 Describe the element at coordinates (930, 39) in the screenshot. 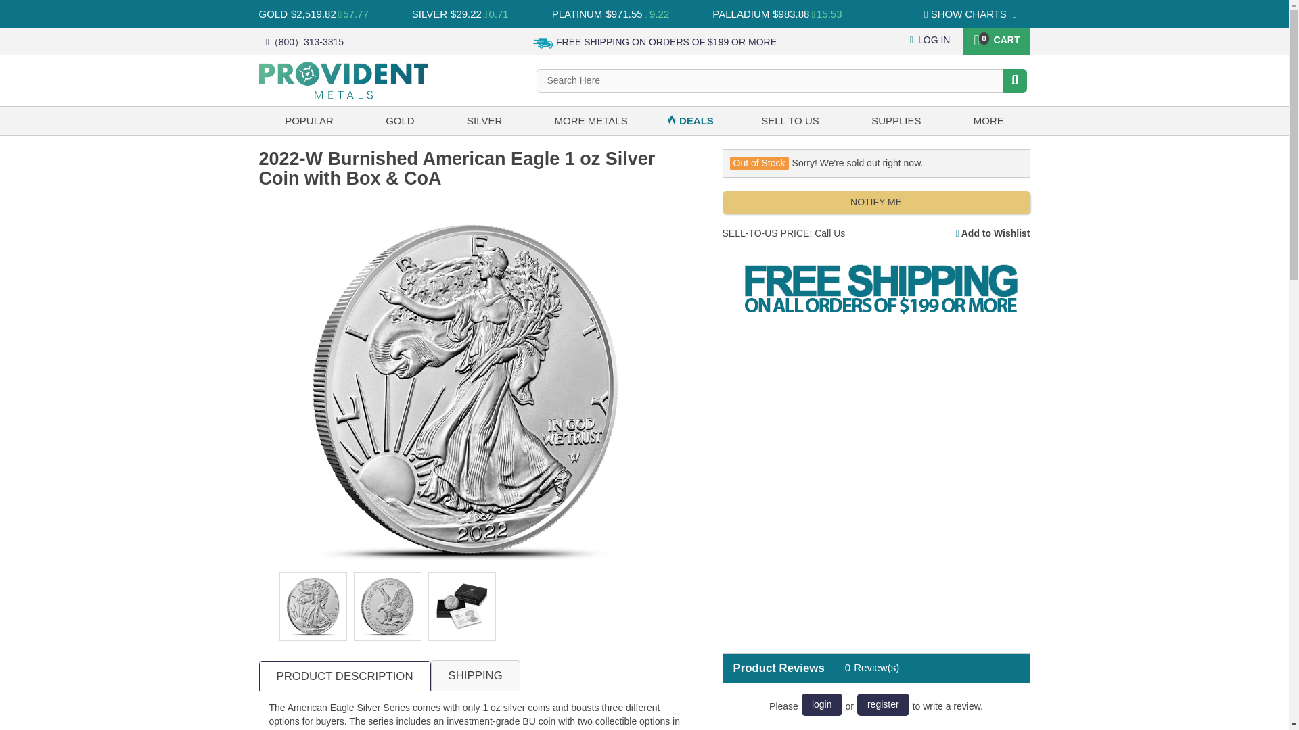

I see `LOG IN` at that location.